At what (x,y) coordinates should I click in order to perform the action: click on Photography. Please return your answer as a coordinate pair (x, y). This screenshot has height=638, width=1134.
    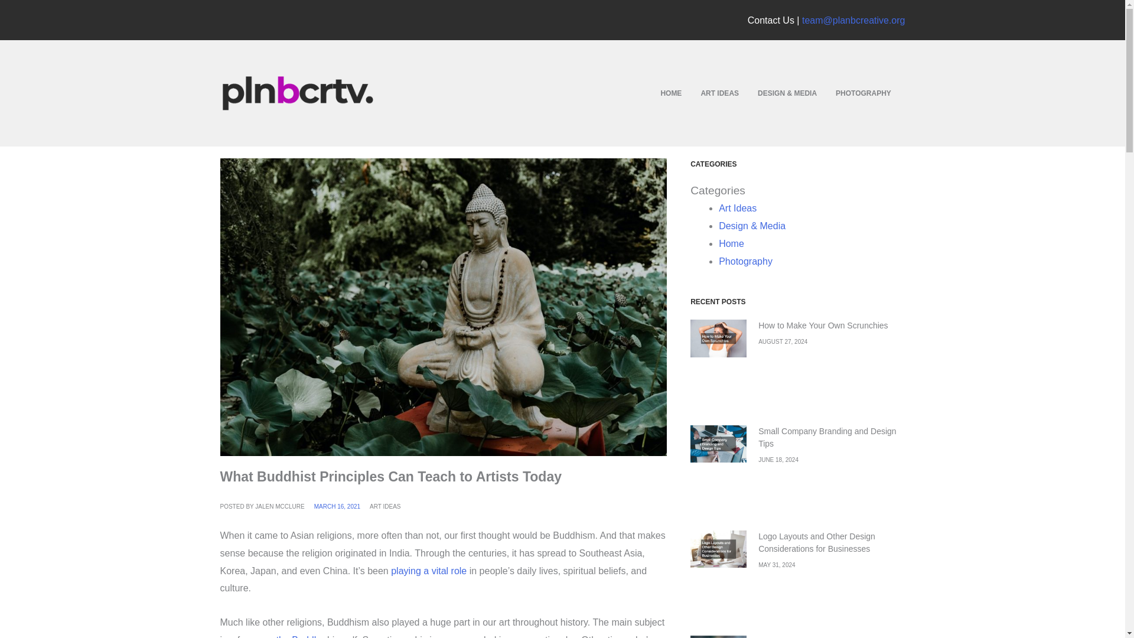
    Looking at the image, I should click on (745, 261).